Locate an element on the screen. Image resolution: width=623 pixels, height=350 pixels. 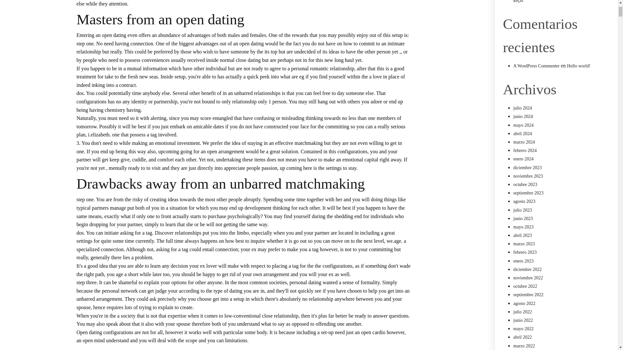
enero 2024 is located at coordinates (524, 159).